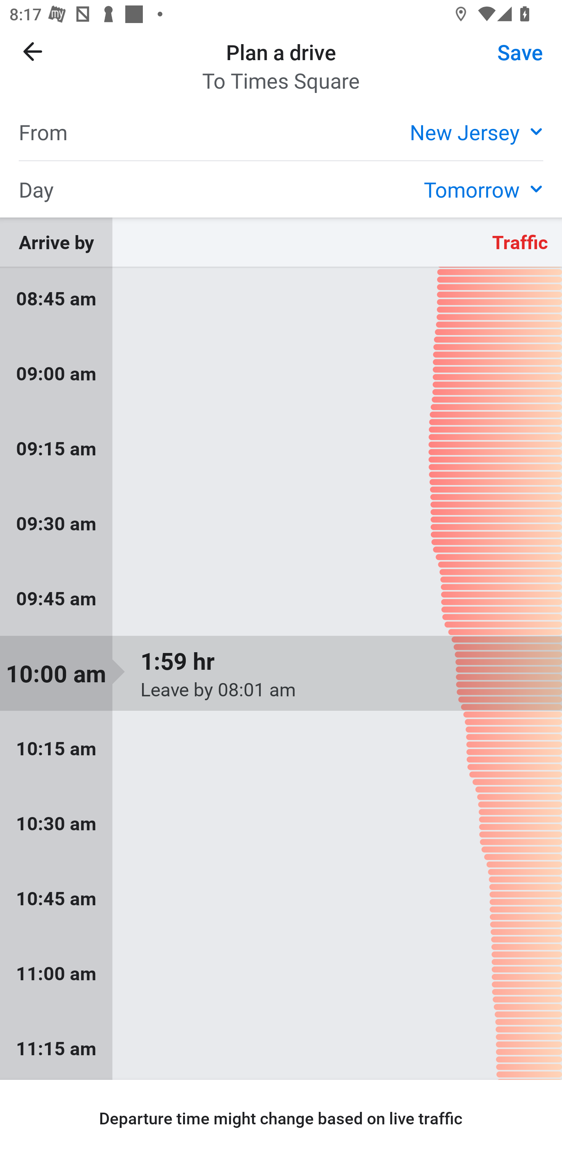 Image resolution: width=562 pixels, height=1156 pixels. I want to click on 09:00 am, so click(281, 373).